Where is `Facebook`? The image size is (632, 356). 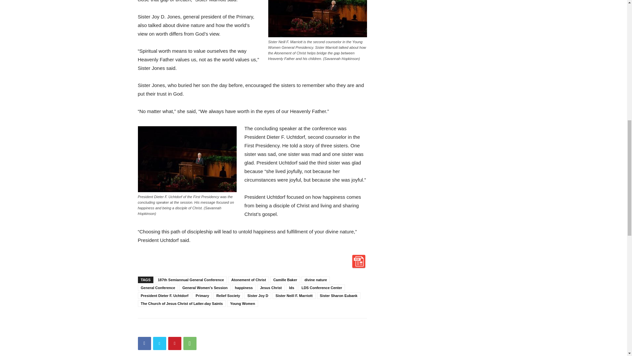 Facebook is located at coordinates (144, 343).